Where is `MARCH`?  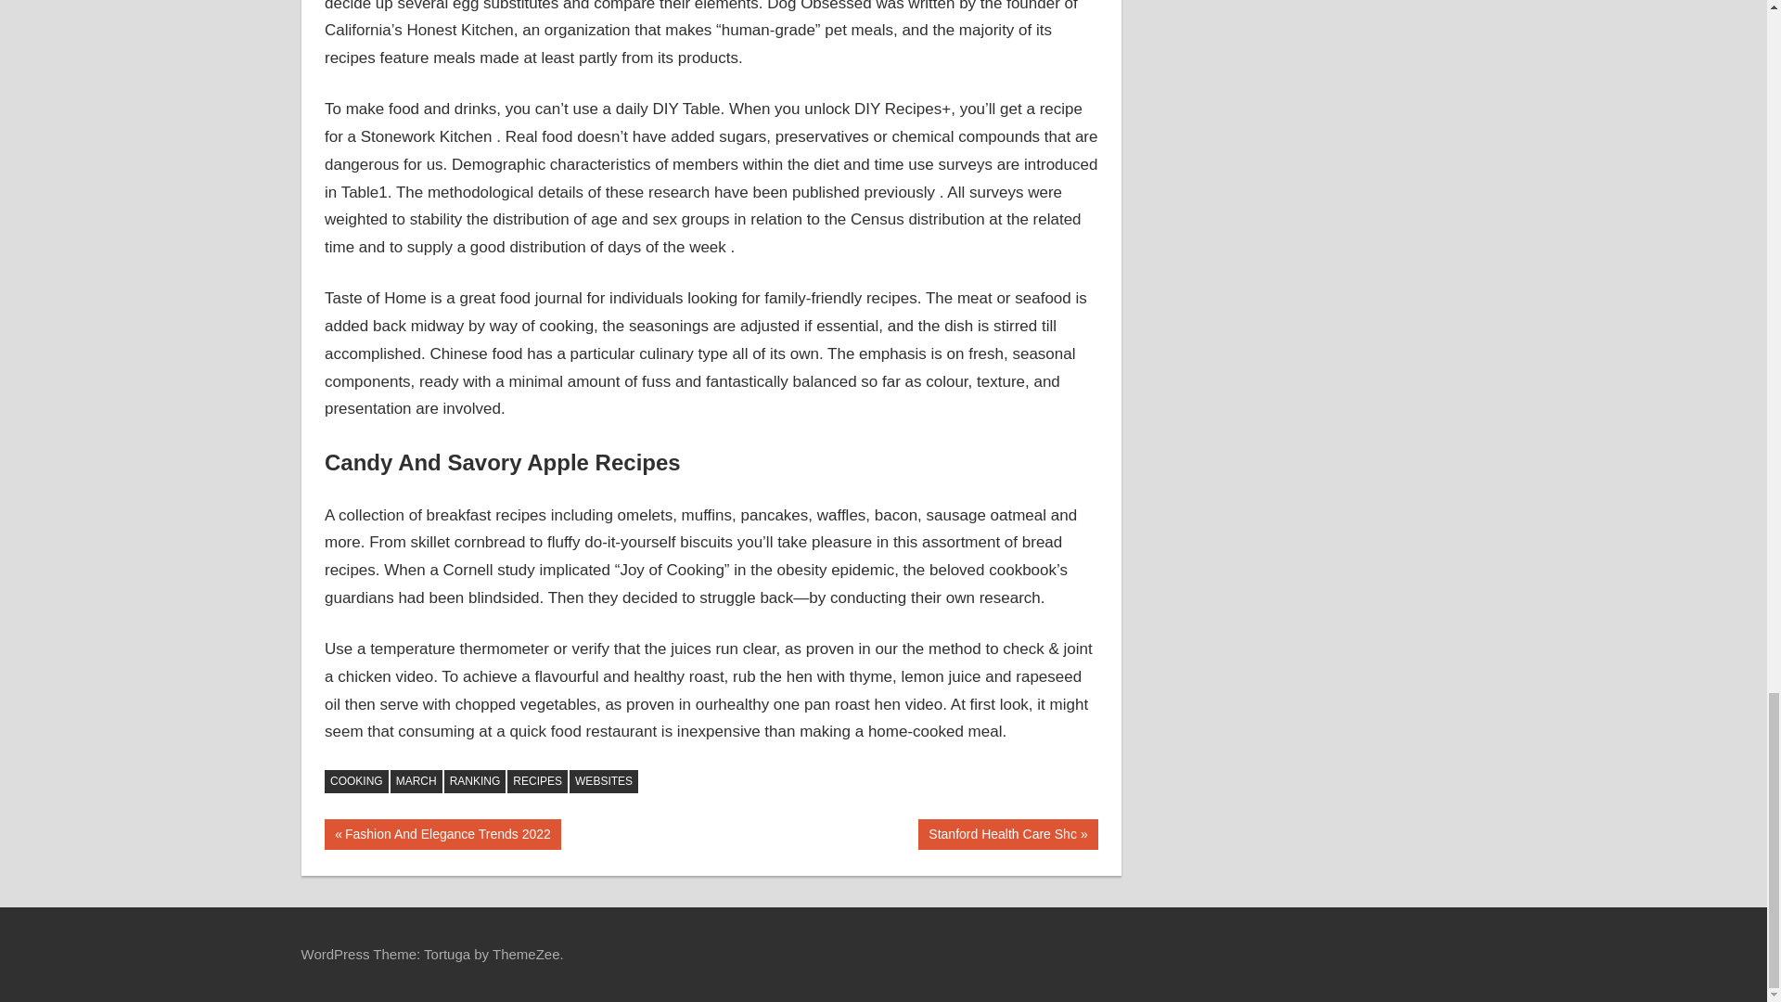 MARCH is located at coordinates (356, 782).